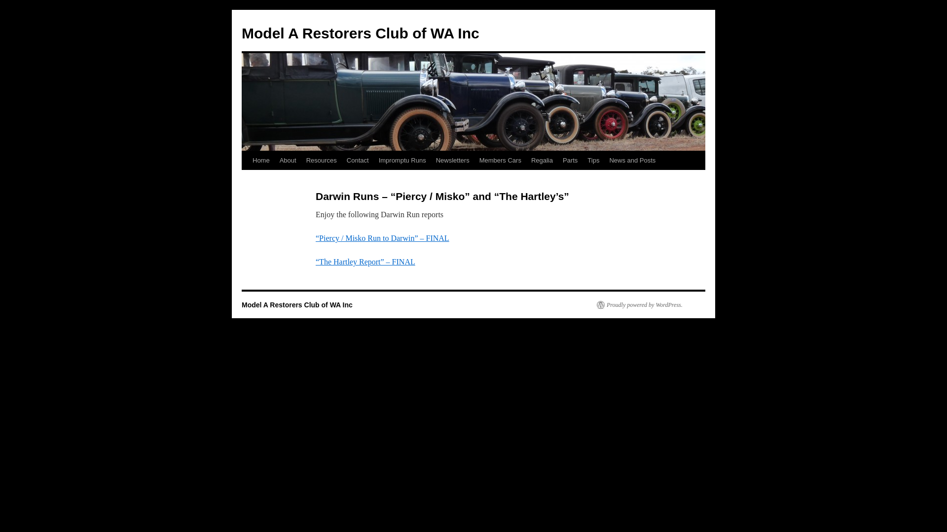 The width and height of the screenshot is (947, 532). I want to click on Model A Restorers Club of WA Inc, so click(297, 305).